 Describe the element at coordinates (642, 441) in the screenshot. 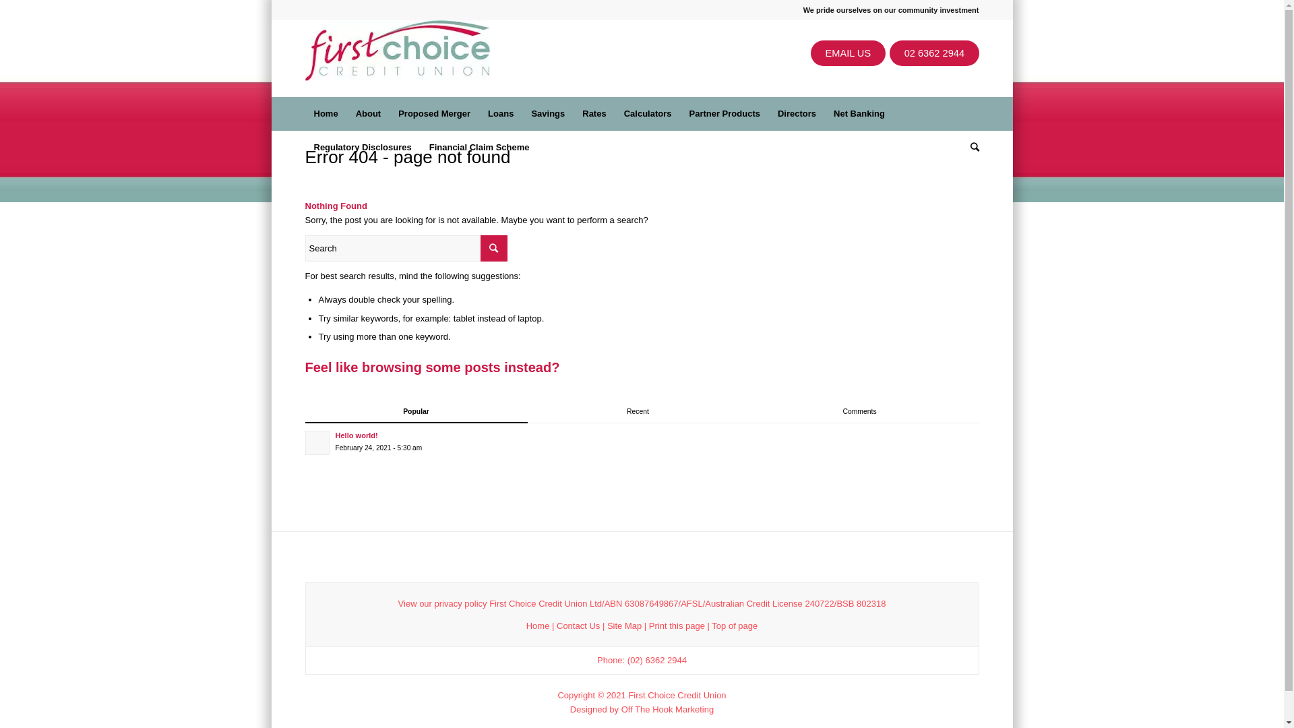

I see `Hello world!
February 24, 2021 - 5:30 am` at that location.